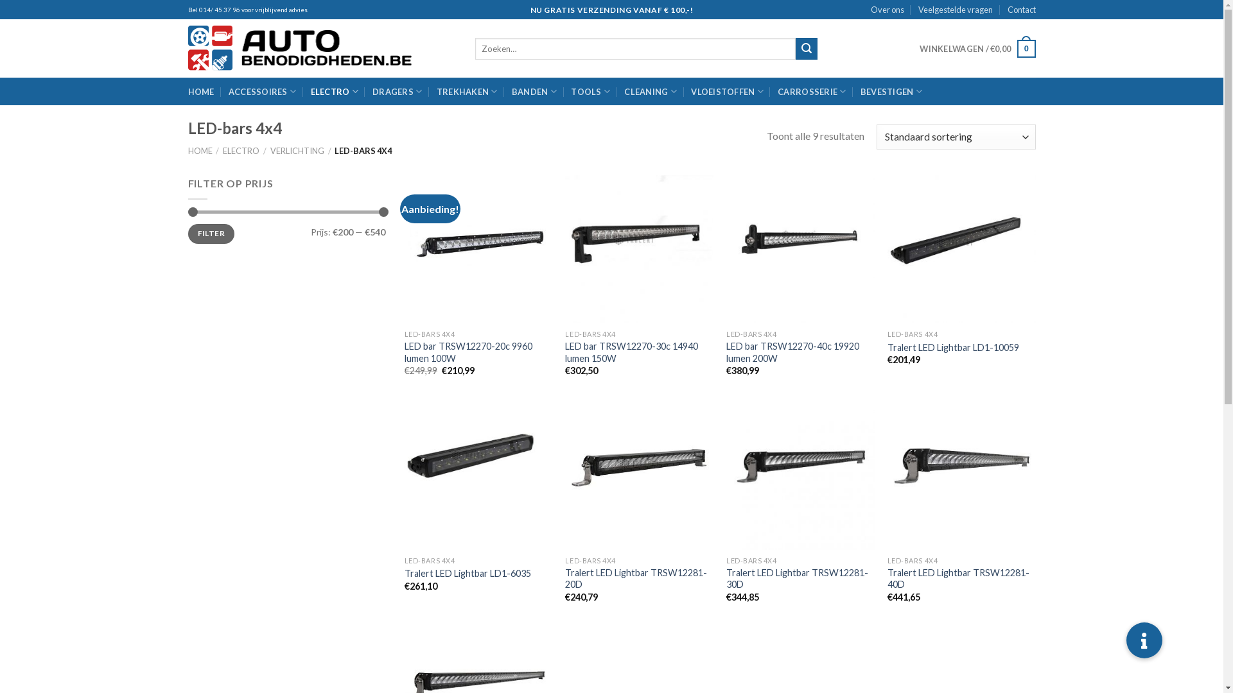 Image resolution: width=1233 pixels, height=693 pixels. What do you see at coordinates (591, 92) in the screenshot?
I see `TOOLS` at bounding box center [591, 92].